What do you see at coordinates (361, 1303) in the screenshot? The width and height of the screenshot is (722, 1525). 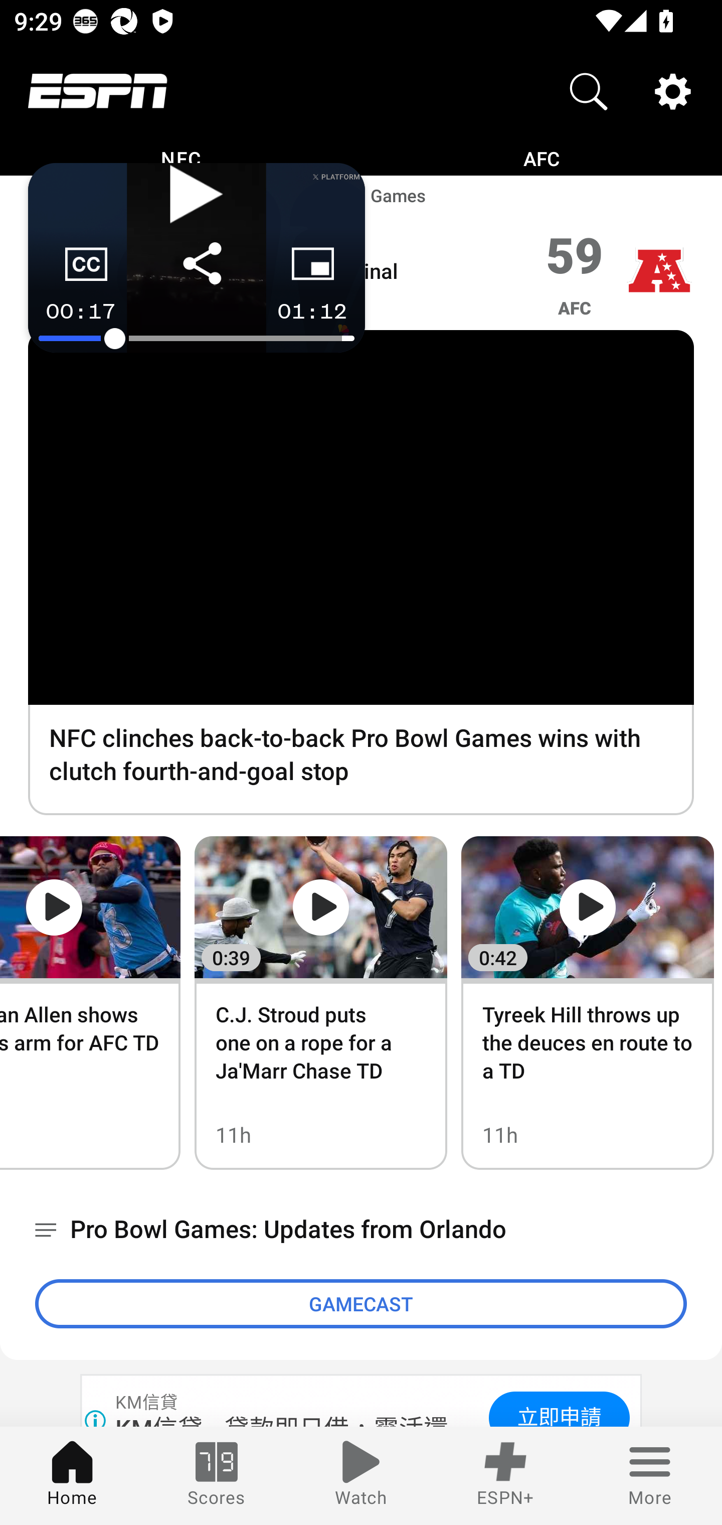 I see `GAMECAST` at bounding box center [361, 1303].